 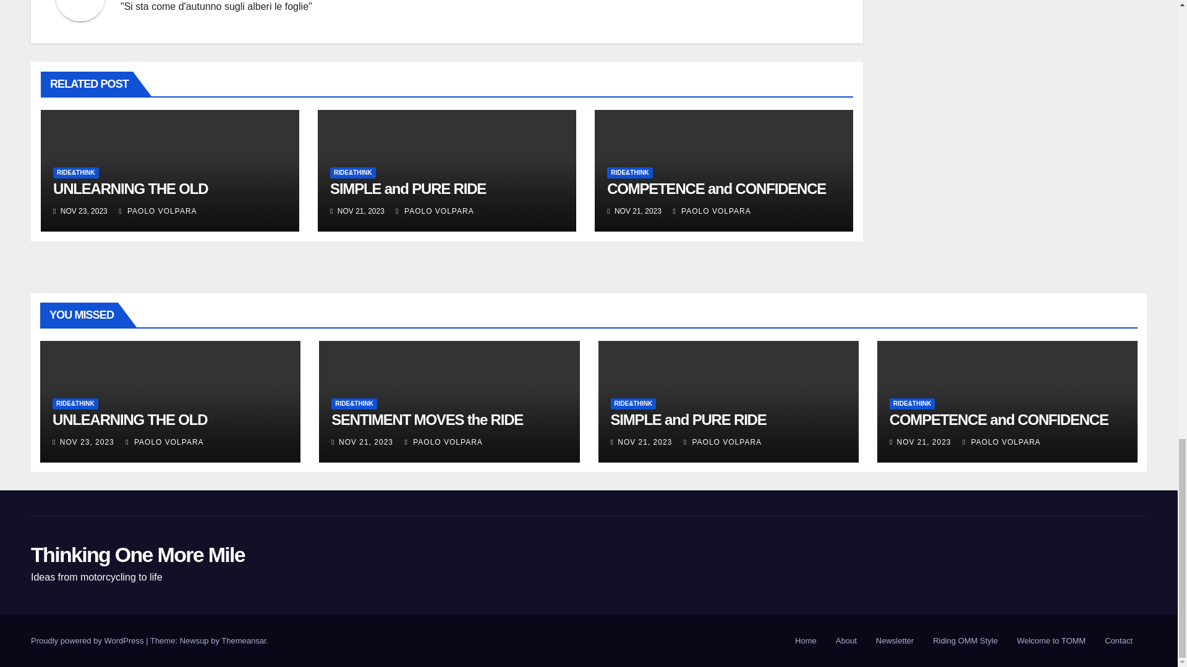 What do you see at coordinates (130, 188) in the screenshot?
I see `UNLEARNING THE OLD` at bounding box center [130, 188].